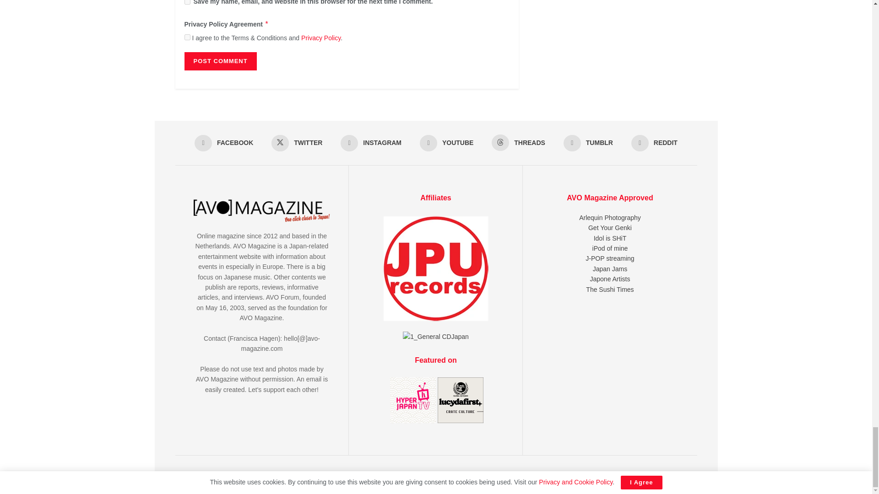  I want to click on Japanese theatrical group based in The Netherlands, so click(610, 279).